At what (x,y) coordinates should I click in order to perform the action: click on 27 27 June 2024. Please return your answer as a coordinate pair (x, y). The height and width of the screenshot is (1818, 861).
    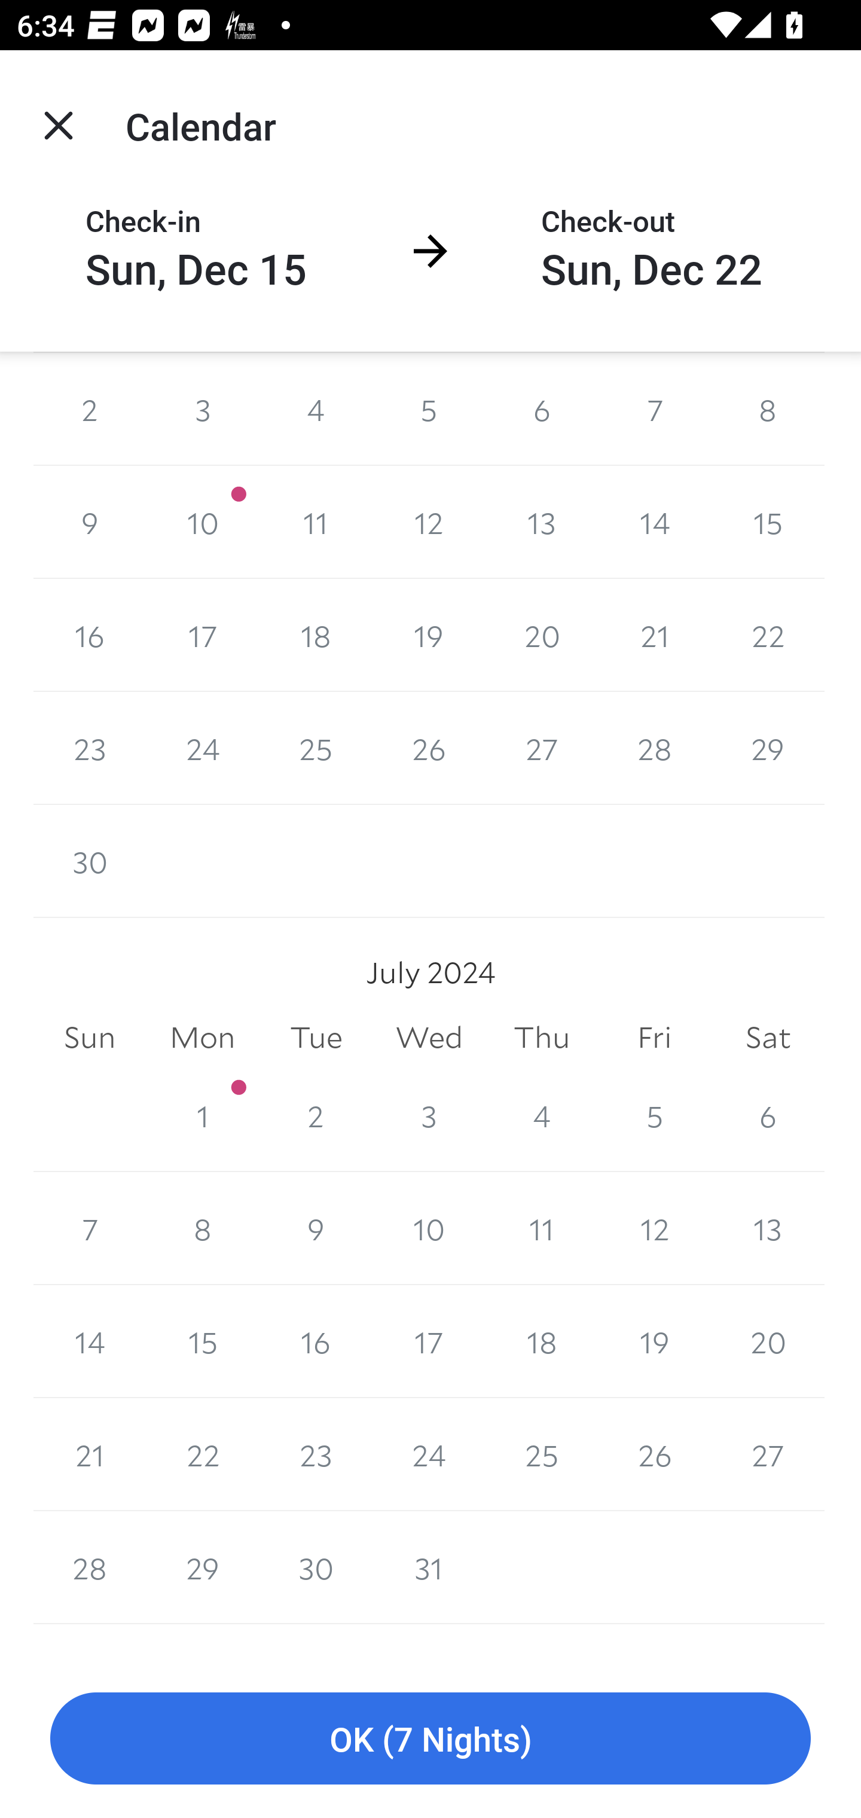
    Looking at the image, I should click on (542, 749).